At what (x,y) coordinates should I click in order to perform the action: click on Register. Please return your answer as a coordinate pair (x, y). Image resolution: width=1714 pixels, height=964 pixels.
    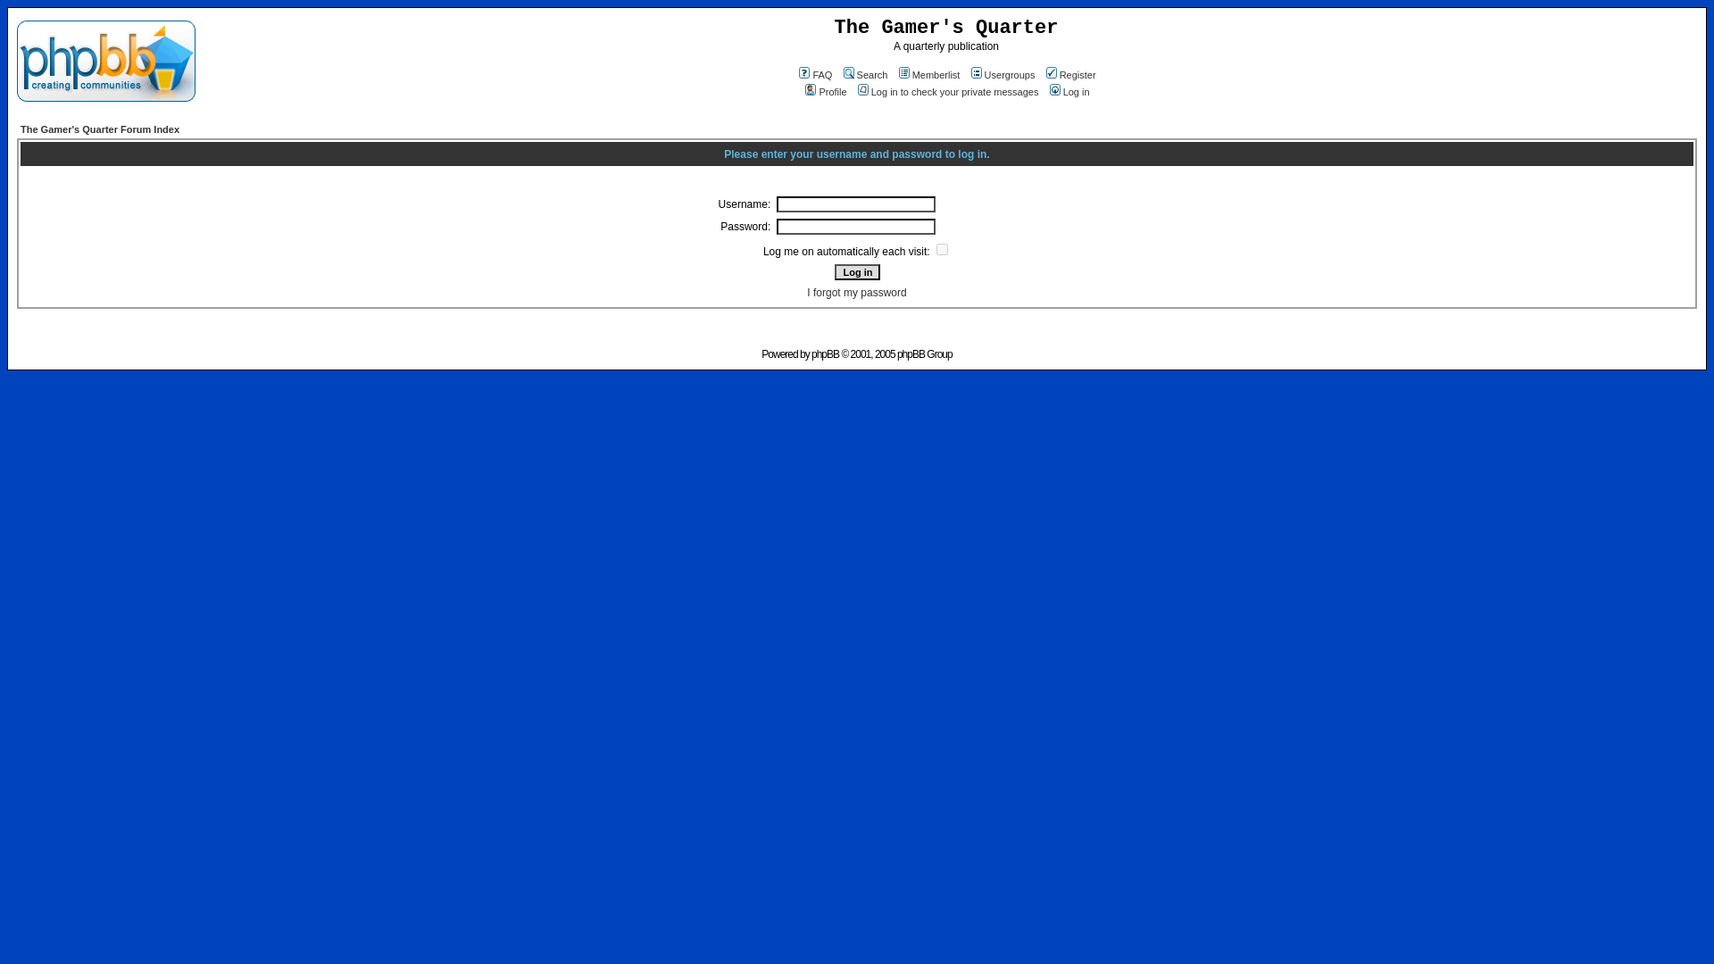
    Looking at the image, I should click on (1069, 74).